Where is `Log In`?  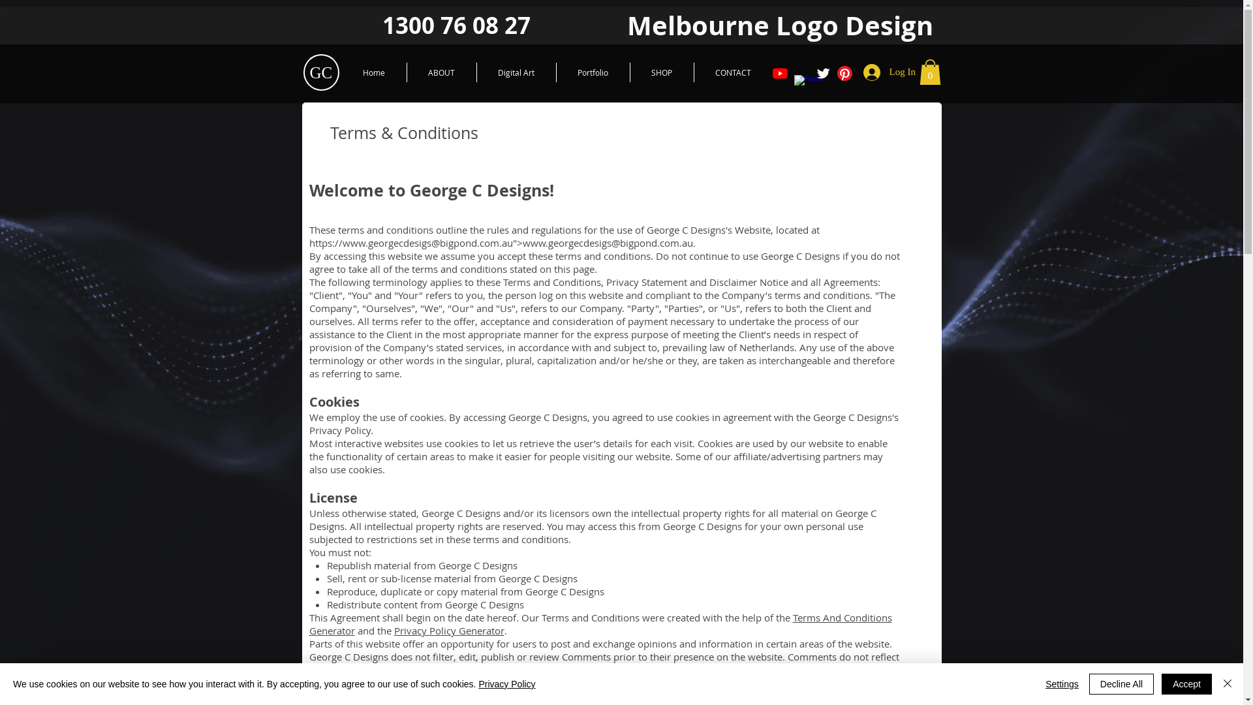 Log In is located at coordinates (880, 72).